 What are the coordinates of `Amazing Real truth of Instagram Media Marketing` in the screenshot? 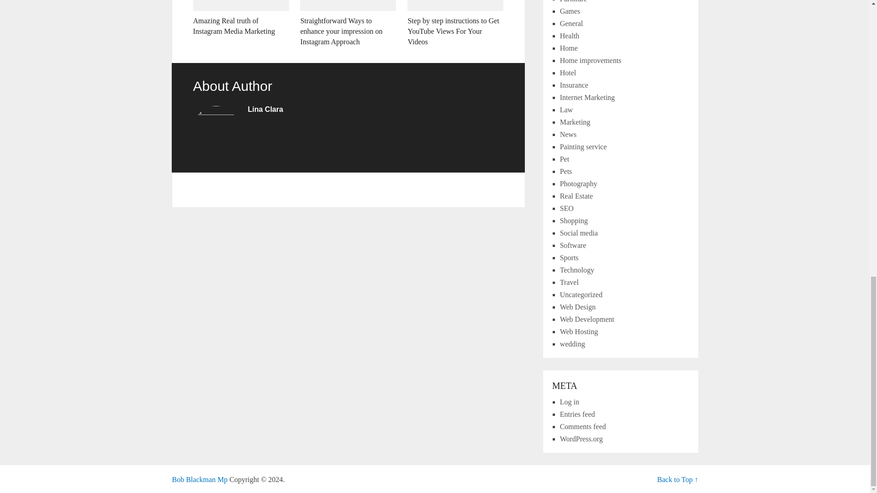 It's located at (240, 18).